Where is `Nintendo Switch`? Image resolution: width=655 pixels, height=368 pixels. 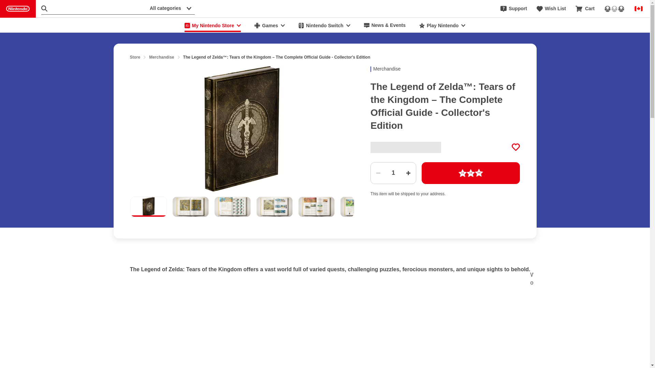 Nintendo Switch is located at coordinates (324, 25).